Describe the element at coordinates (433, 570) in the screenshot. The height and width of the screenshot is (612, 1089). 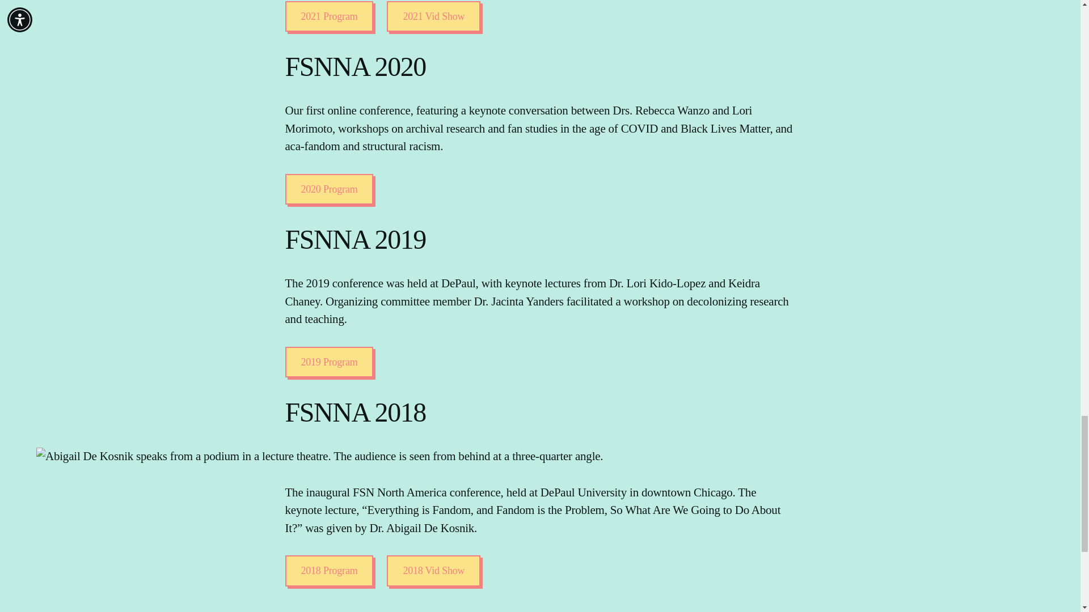
I see `2018 Vid Show` at that location.